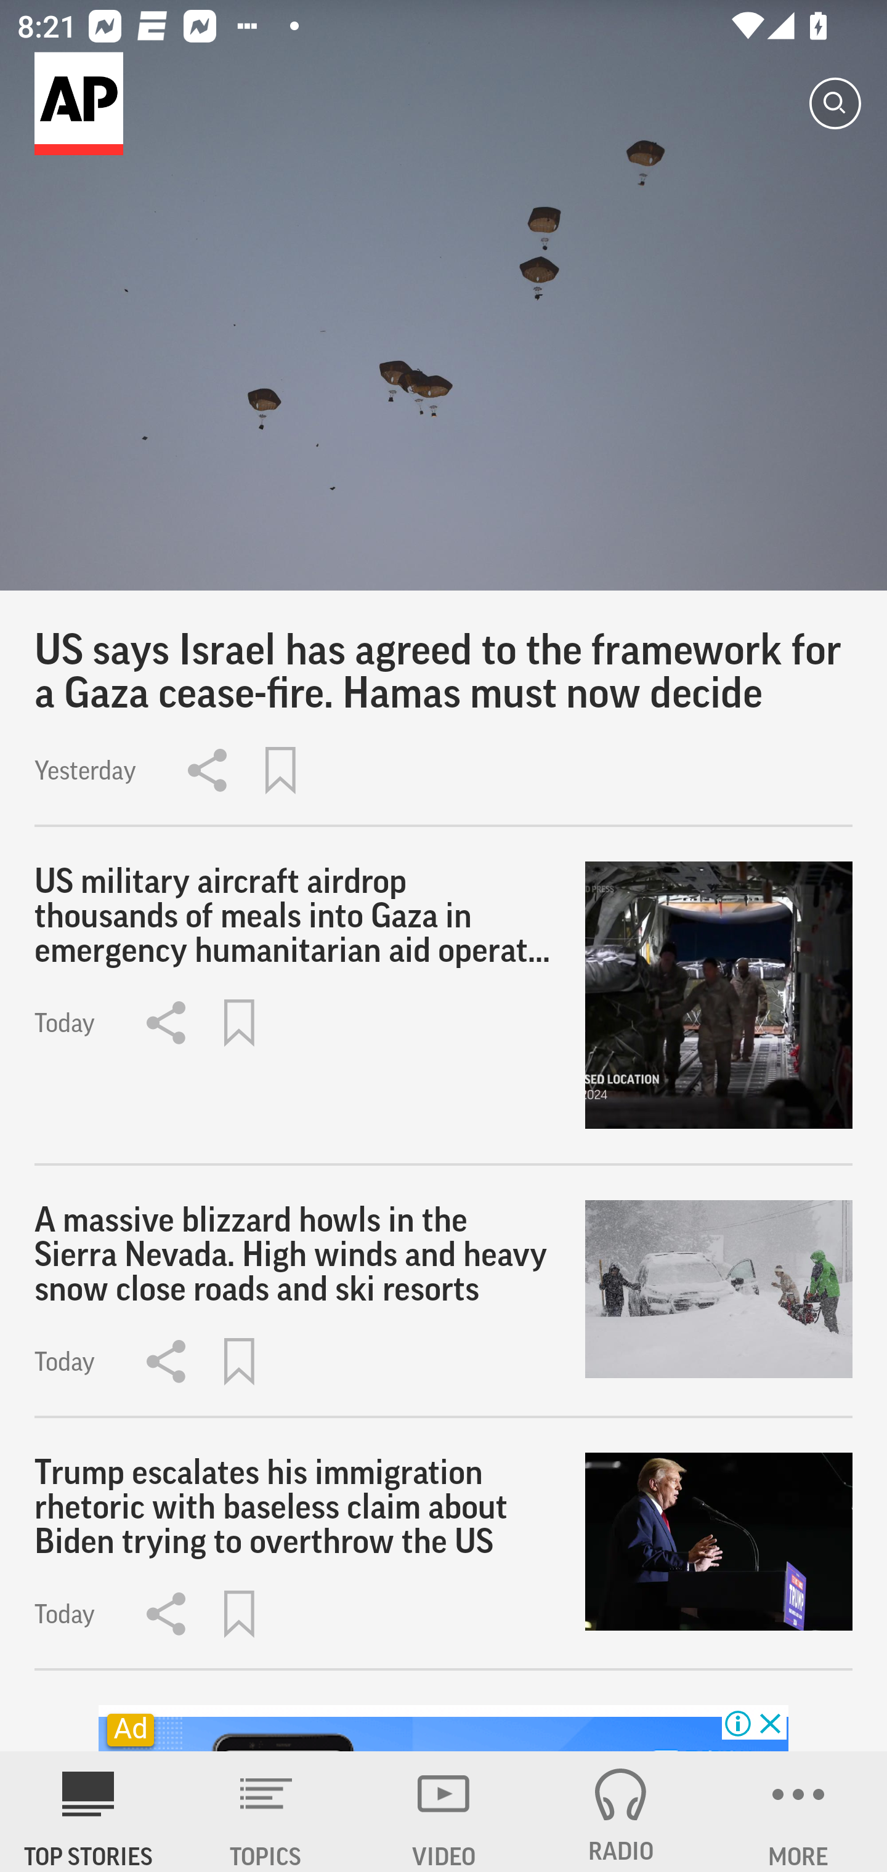 The height and width of the screenshot is (1872, 887). Describe the element at coordinates (89, 1812) in the screenshot. I see `AP News TOP STORIES` at that location.